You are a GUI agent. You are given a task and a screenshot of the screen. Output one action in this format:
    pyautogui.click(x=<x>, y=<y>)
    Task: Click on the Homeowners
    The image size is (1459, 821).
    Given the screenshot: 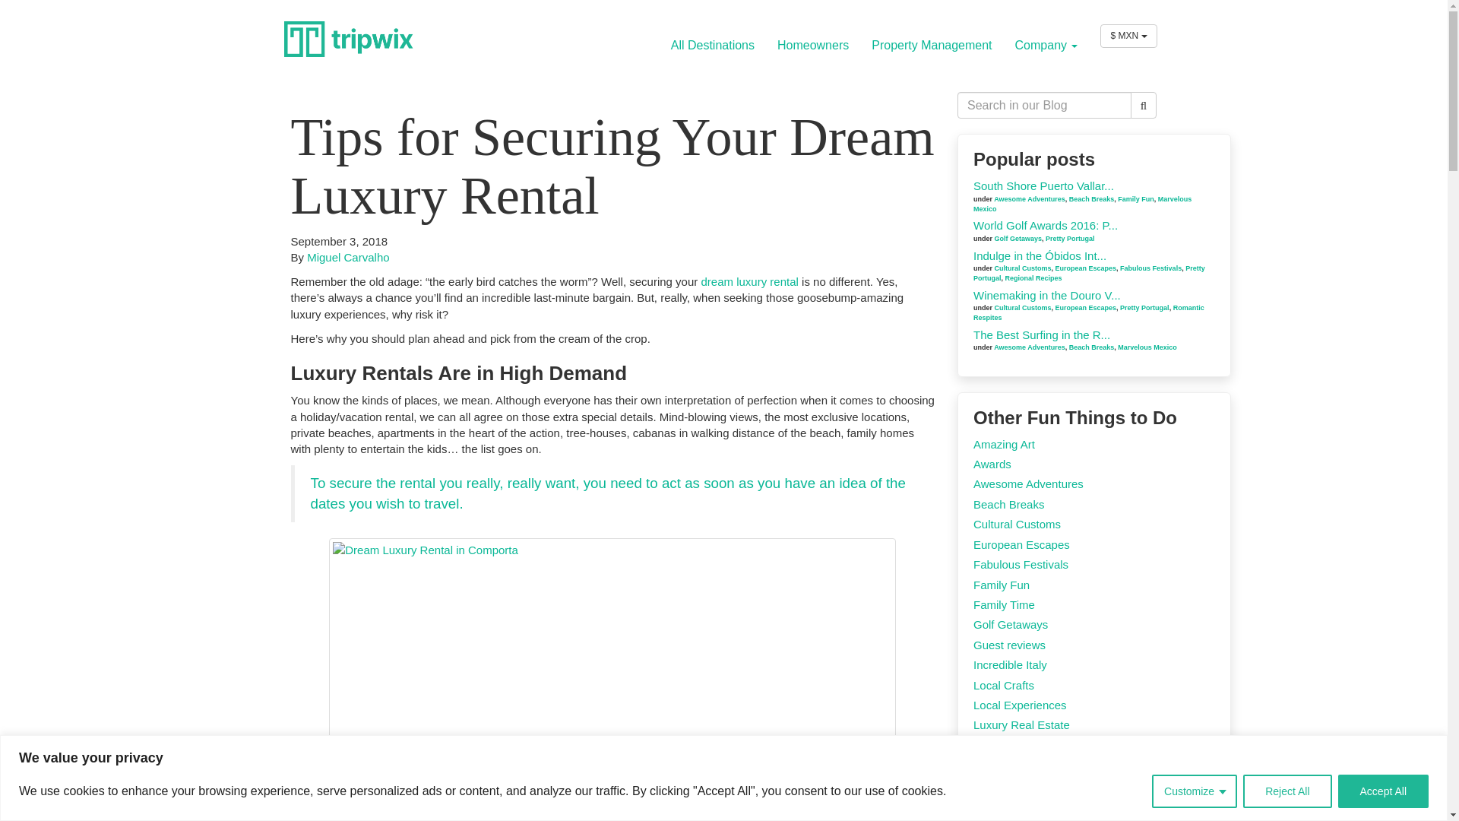 What is the action you would take?
    pyautogui.click(x=813, y=45)
    